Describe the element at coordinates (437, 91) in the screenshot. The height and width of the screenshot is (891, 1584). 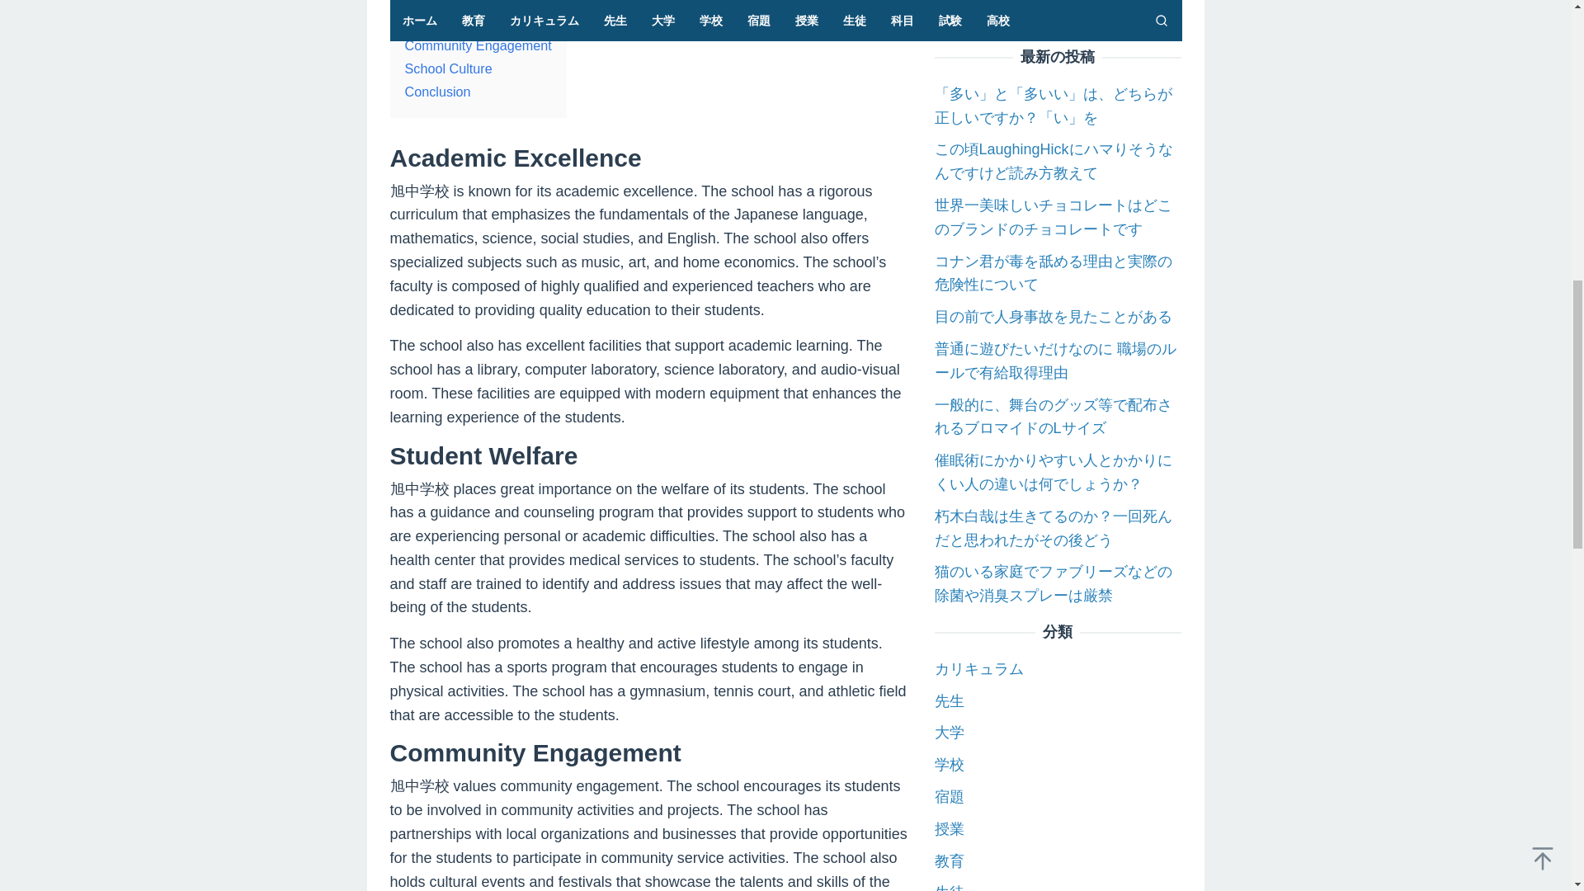
I see `Conclusion` at that location.